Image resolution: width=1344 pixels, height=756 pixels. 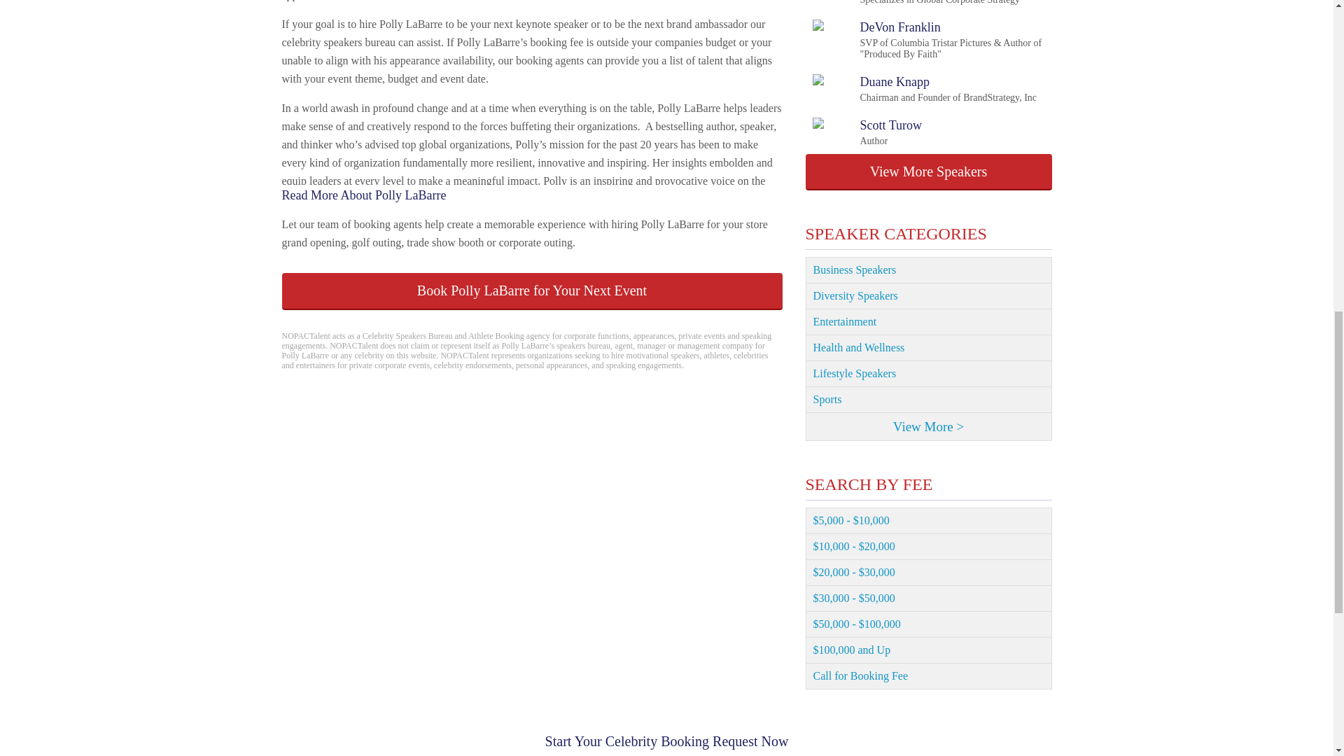 I want to click on Sports, so click(x=916, y=3).